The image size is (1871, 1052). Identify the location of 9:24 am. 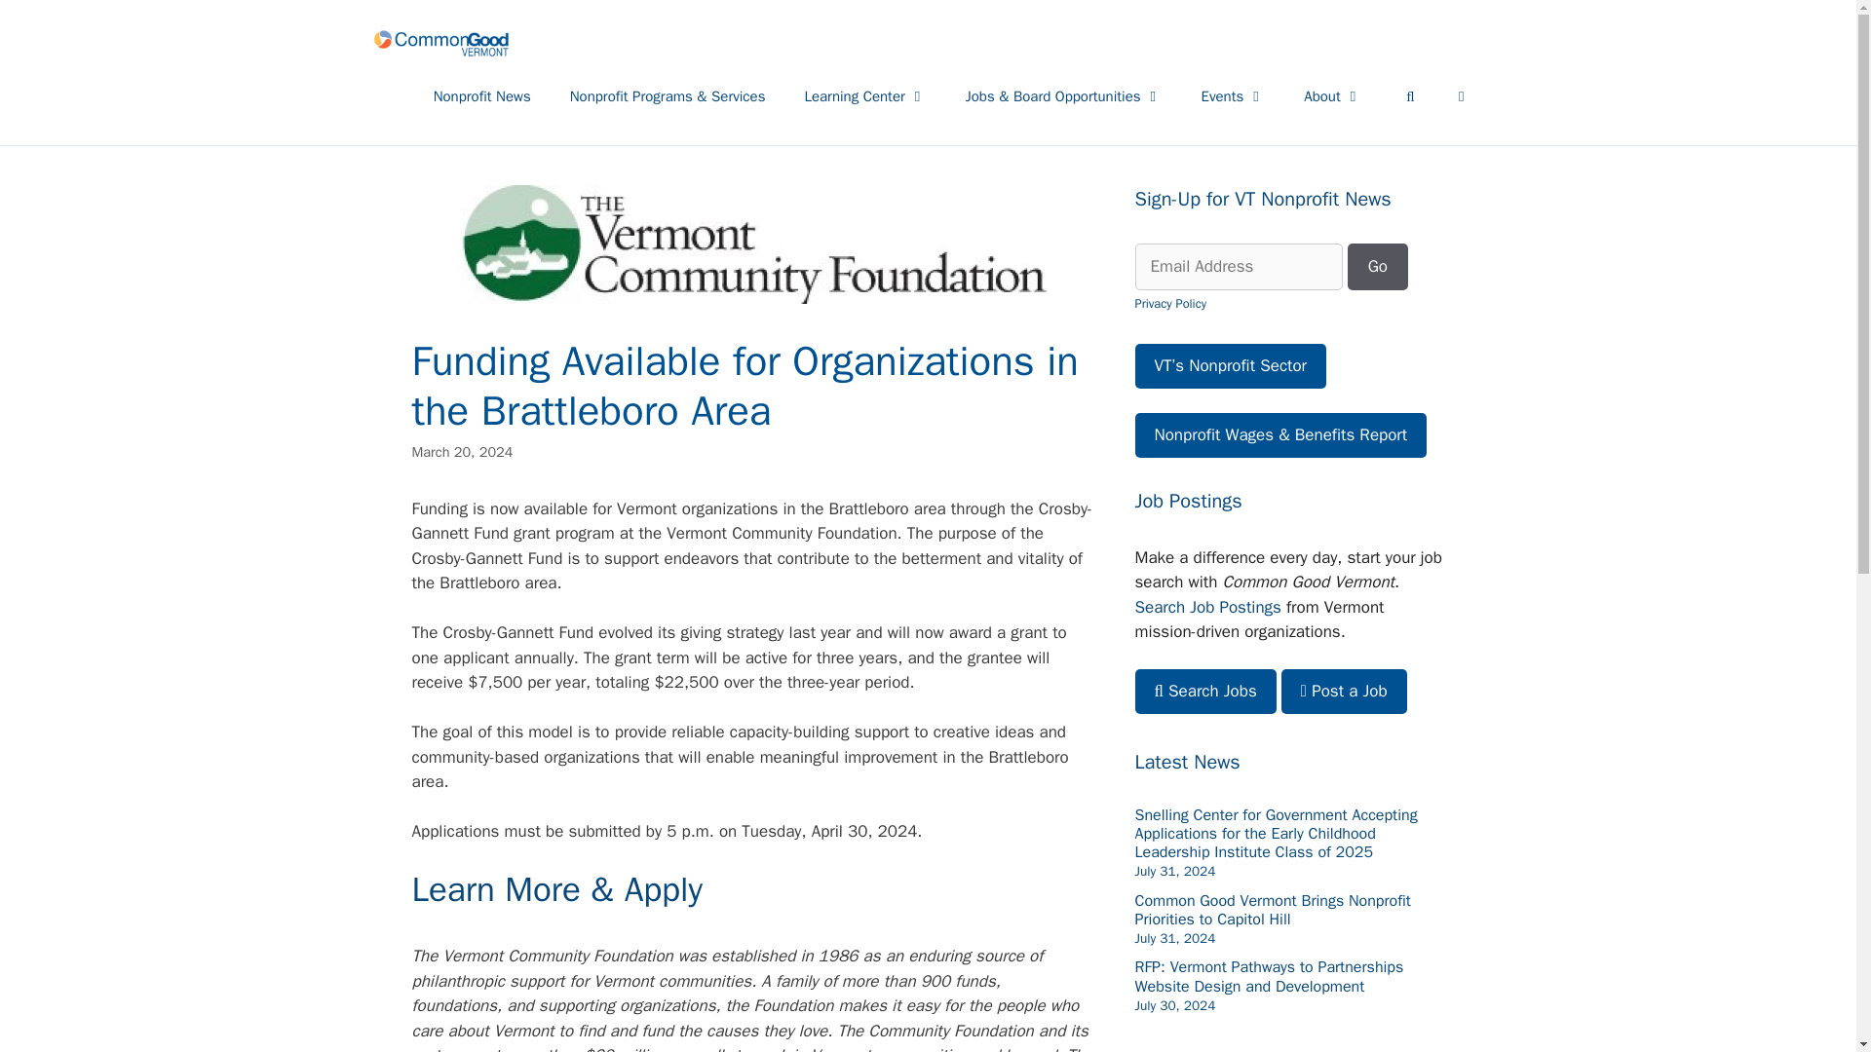
(1173, 938).